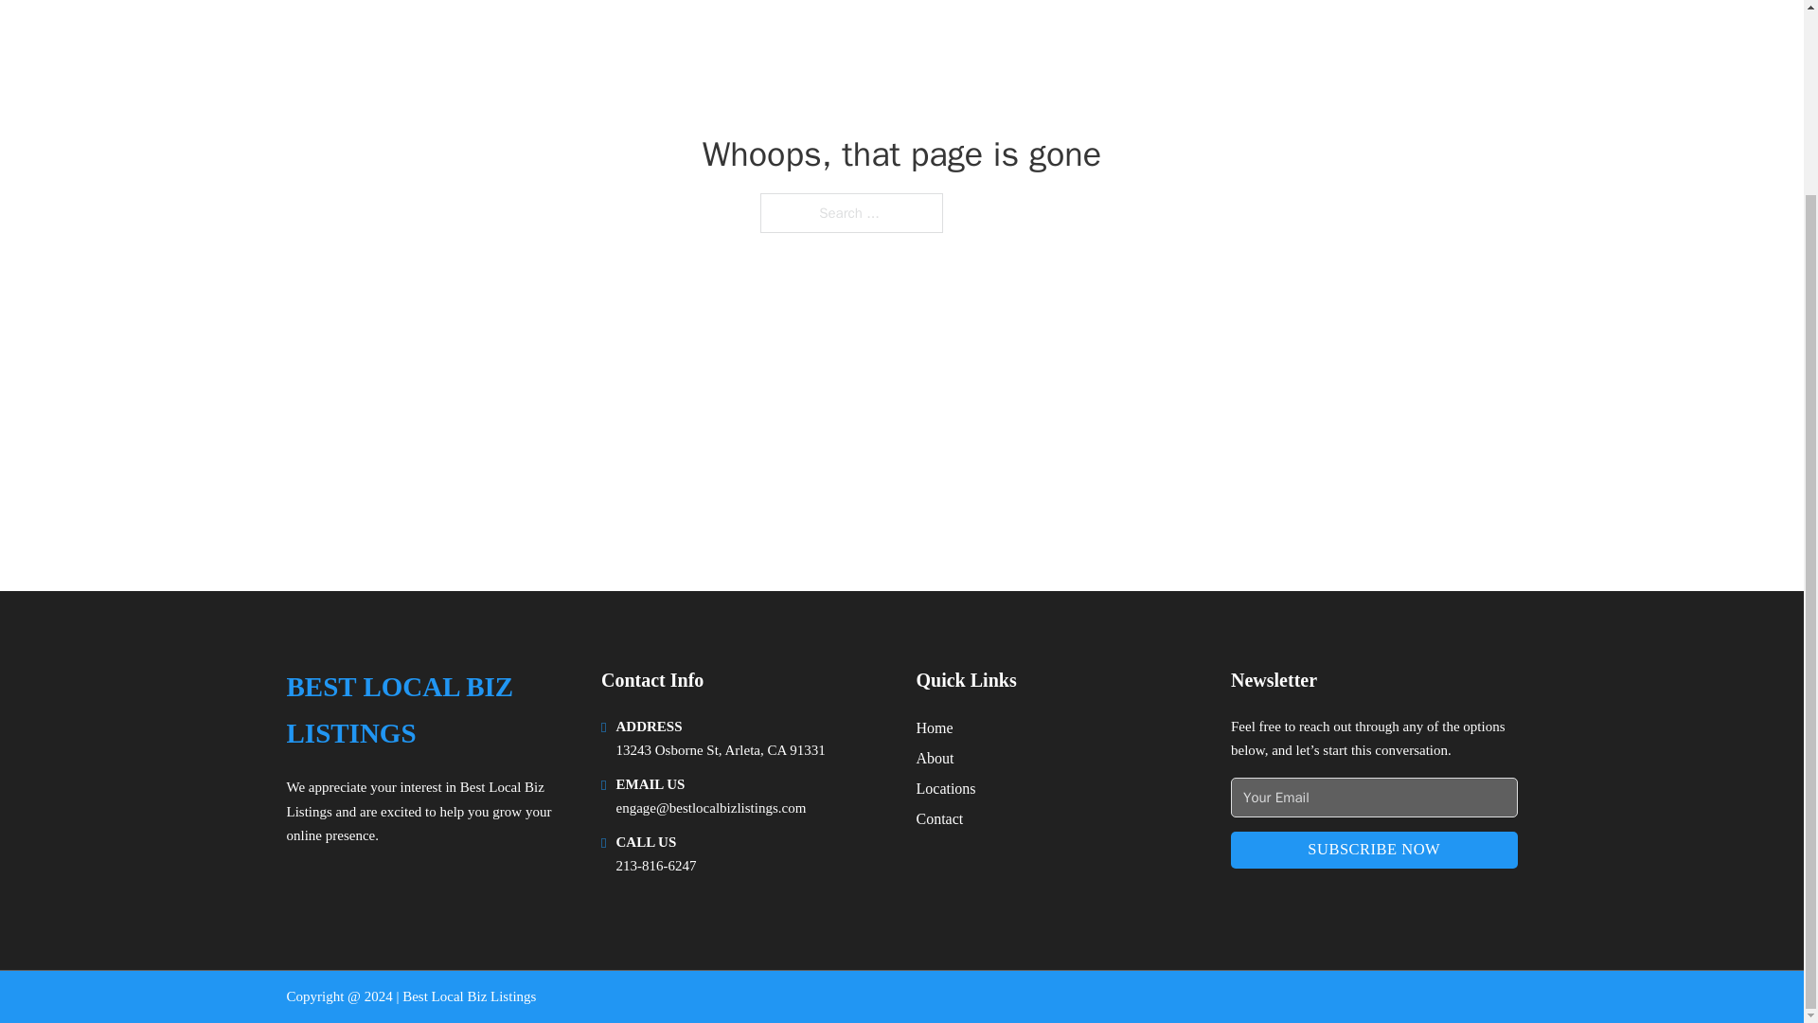 Image resolution: width=1818 pixels, height=1023 pixels. I want to click on BEST LOCAL BIZ LISTINGS, so click(428, 710).